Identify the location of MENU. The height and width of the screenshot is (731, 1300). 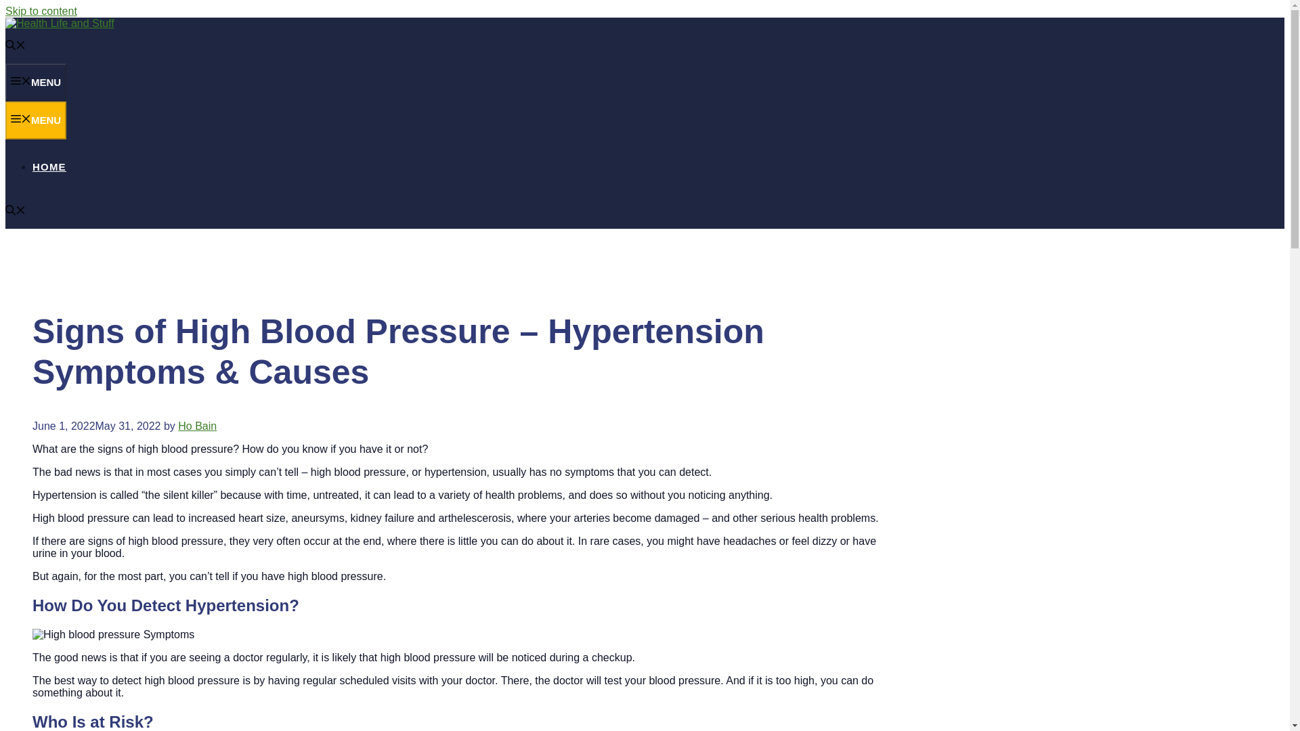
(35, 120).